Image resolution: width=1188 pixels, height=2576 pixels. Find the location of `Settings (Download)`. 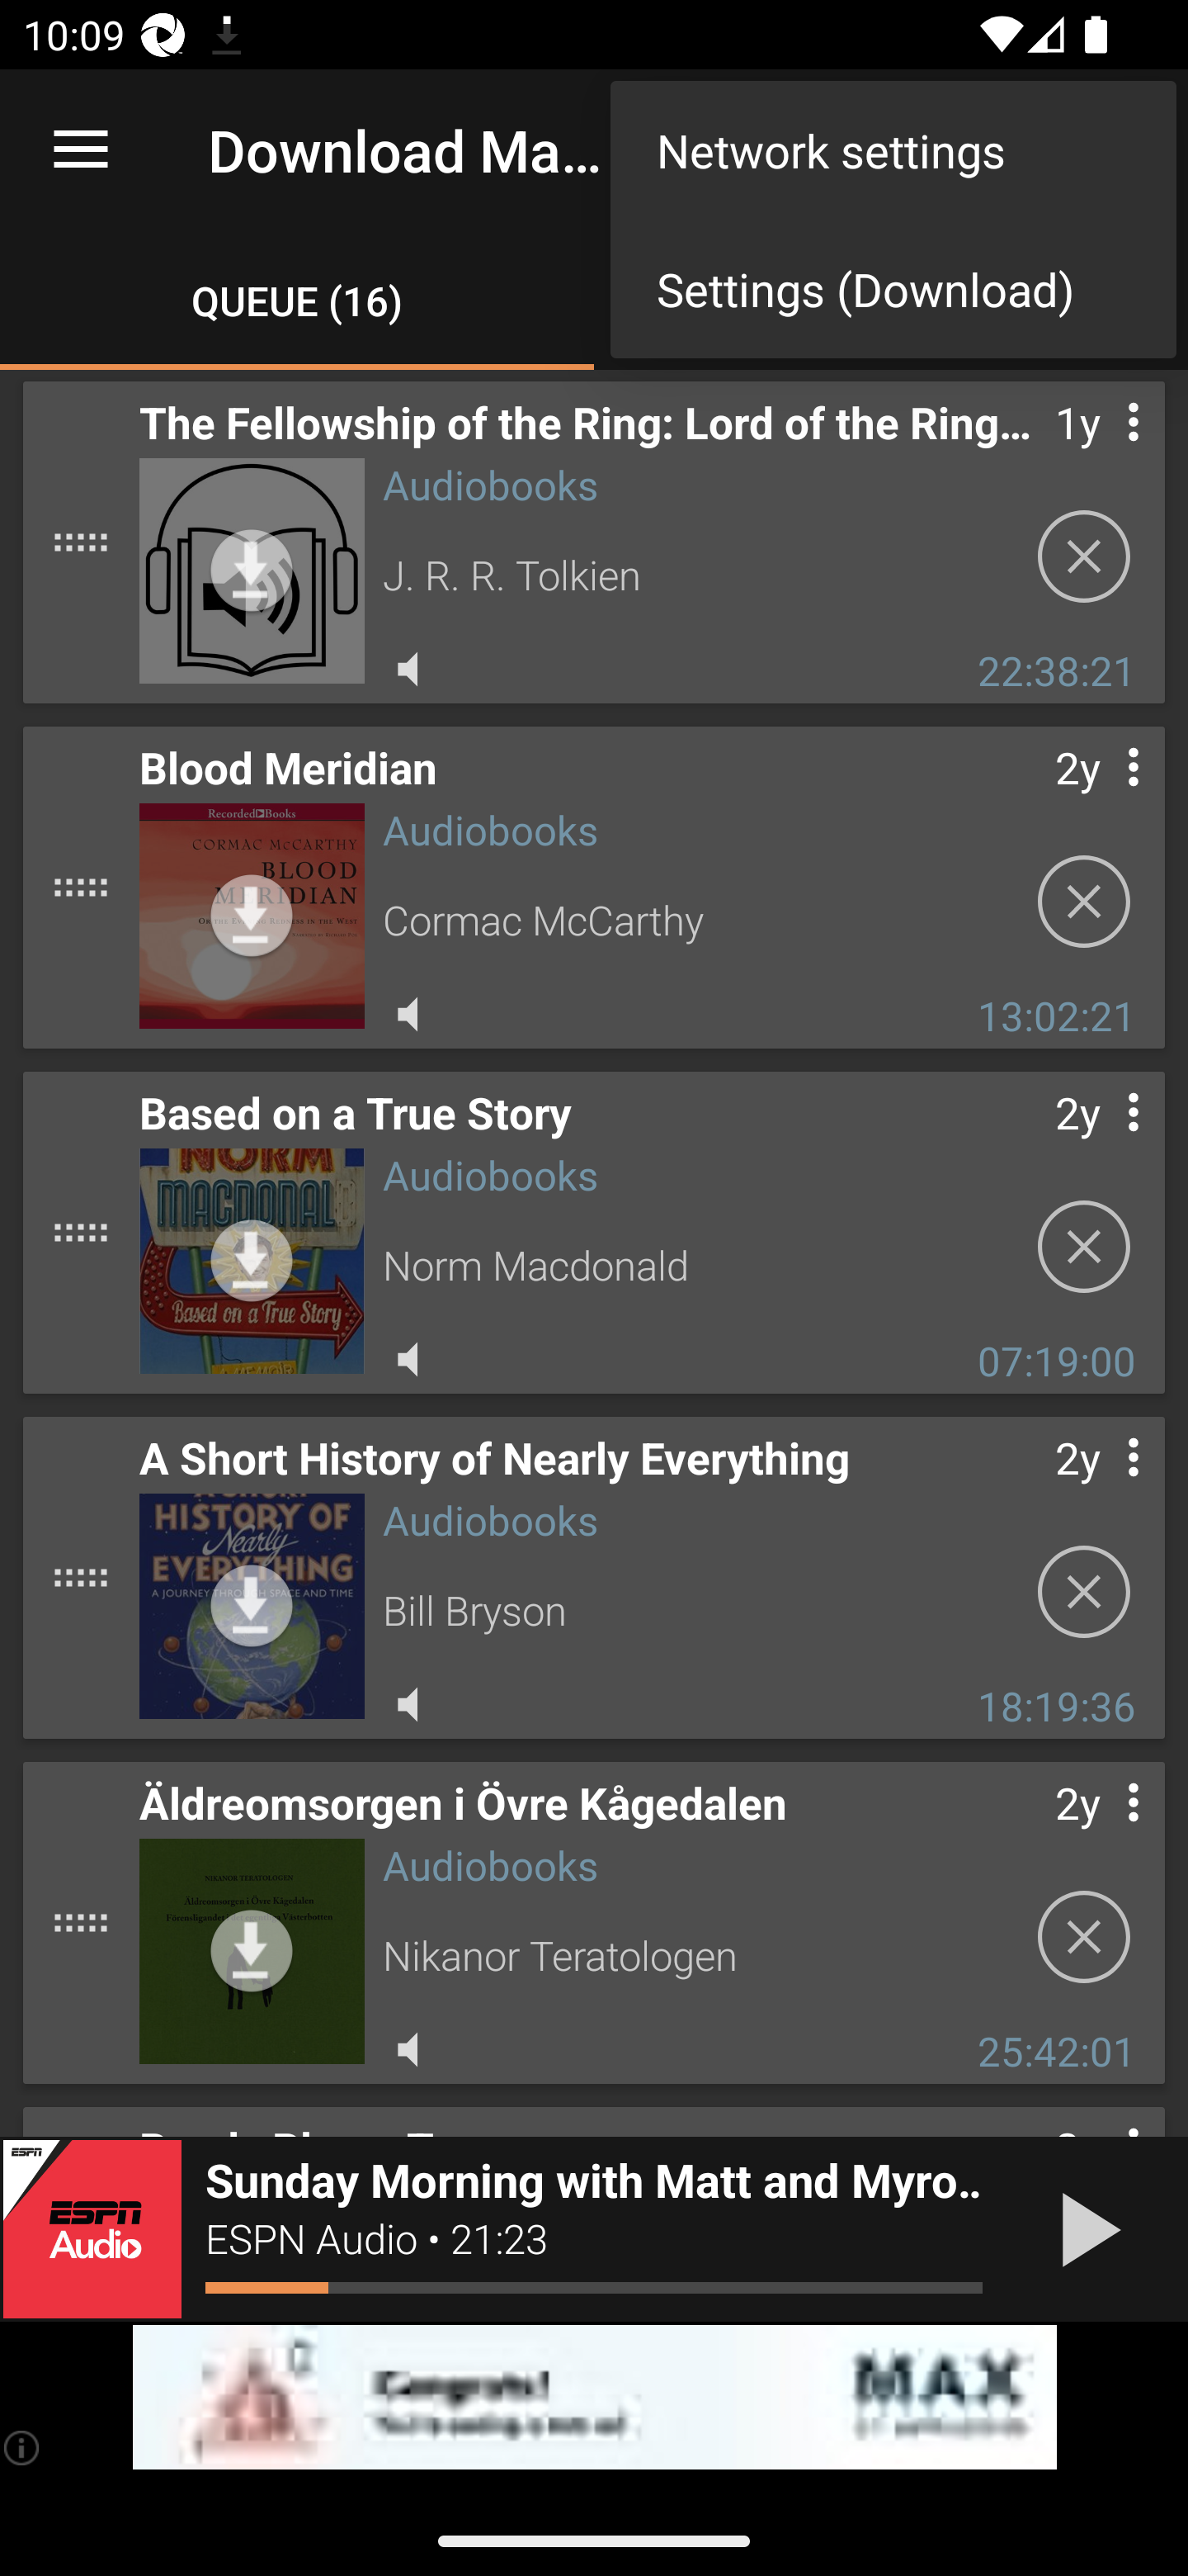

Settings (Download) is located at coordinates (893, 288).